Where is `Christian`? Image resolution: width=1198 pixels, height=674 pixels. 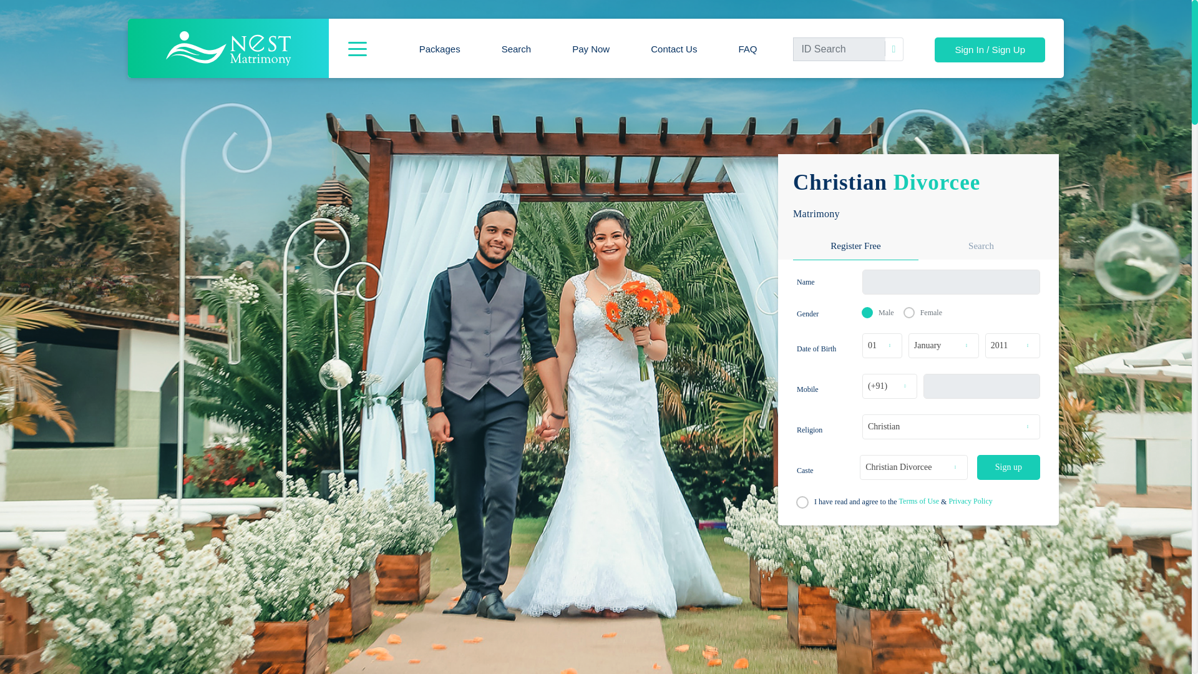
Christian is located at coordinates (951, 426).